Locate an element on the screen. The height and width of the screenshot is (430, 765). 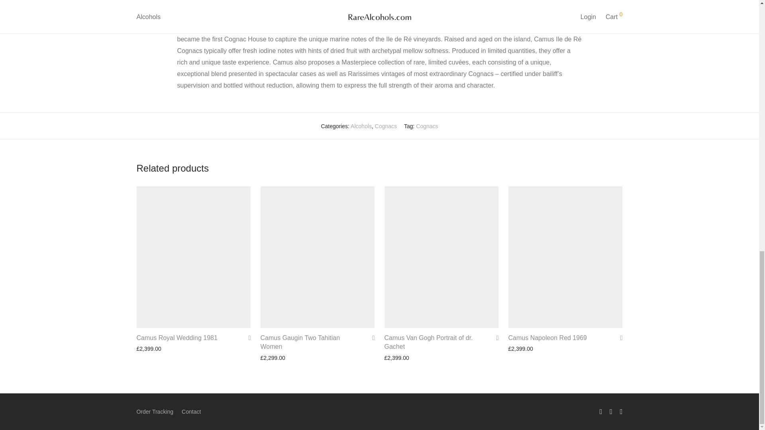
Add to Wishlist is located at coordinates (371, 338).